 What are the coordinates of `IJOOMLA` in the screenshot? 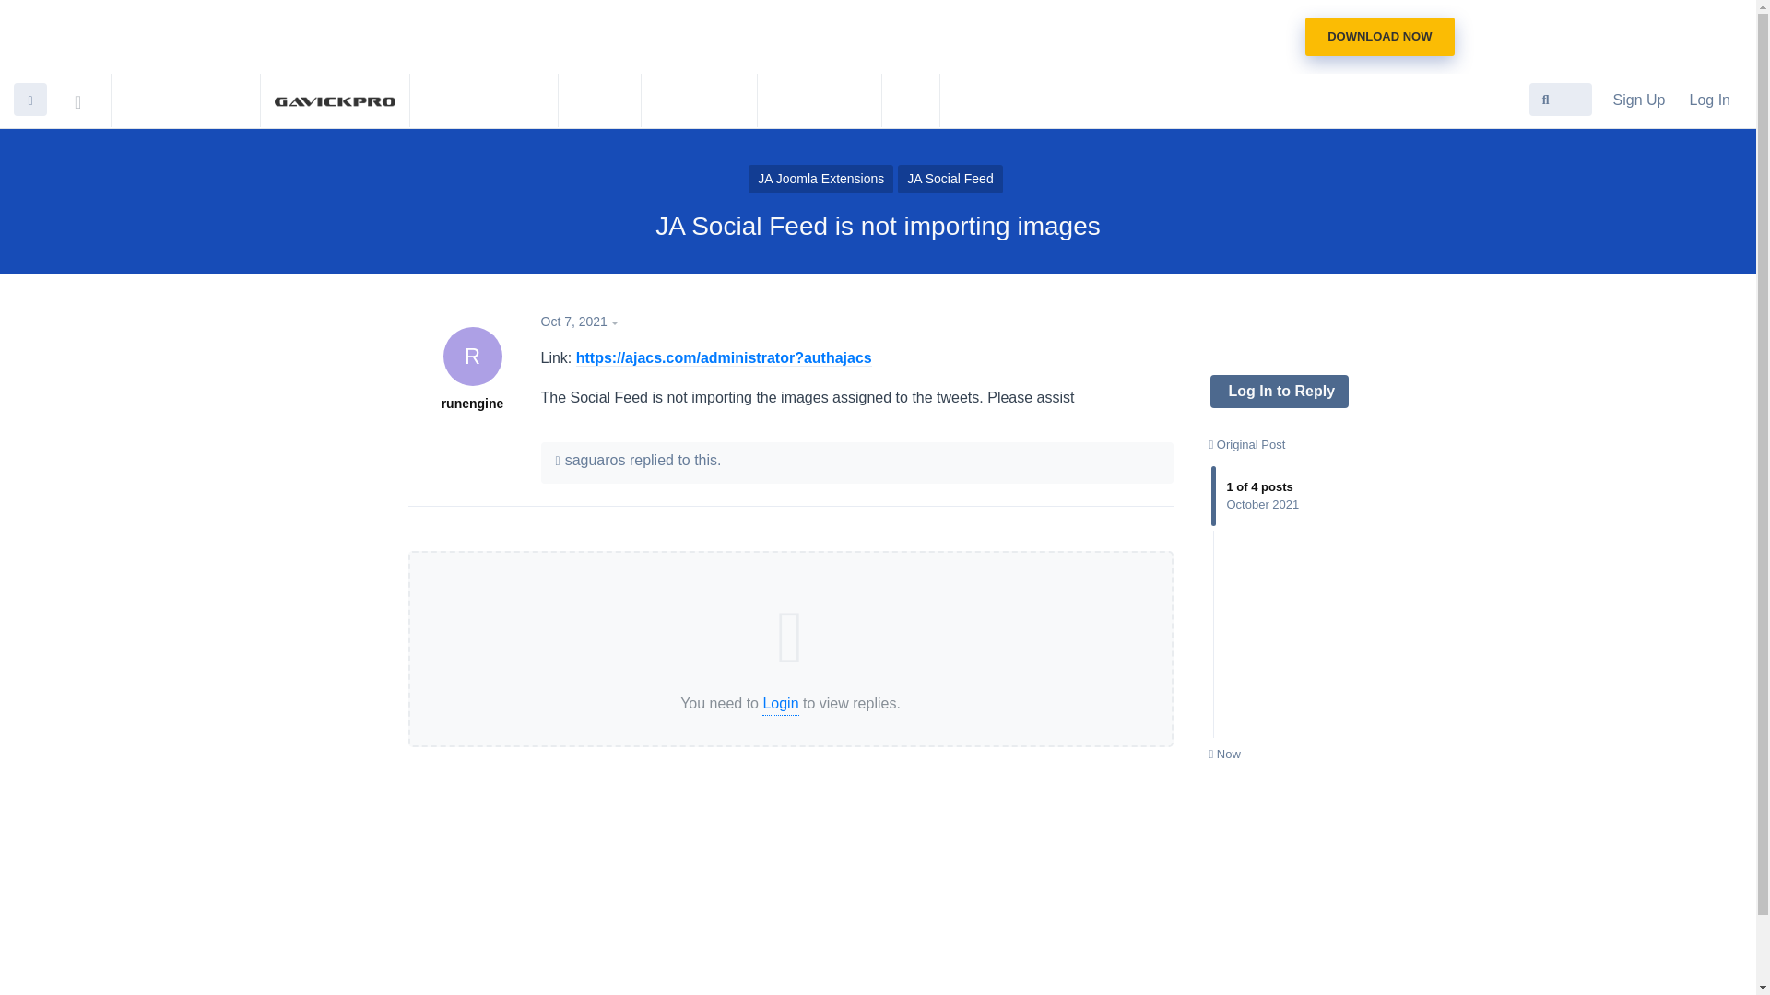 It's located at (699, 99).